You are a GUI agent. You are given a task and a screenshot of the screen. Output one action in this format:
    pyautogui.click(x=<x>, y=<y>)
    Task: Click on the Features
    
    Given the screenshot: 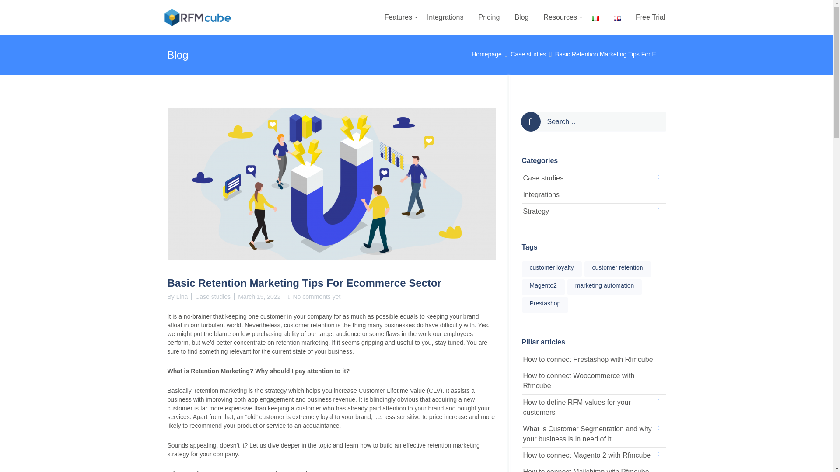 What is the action you would take?
    pyautogui.click(x=398, y=17)
    